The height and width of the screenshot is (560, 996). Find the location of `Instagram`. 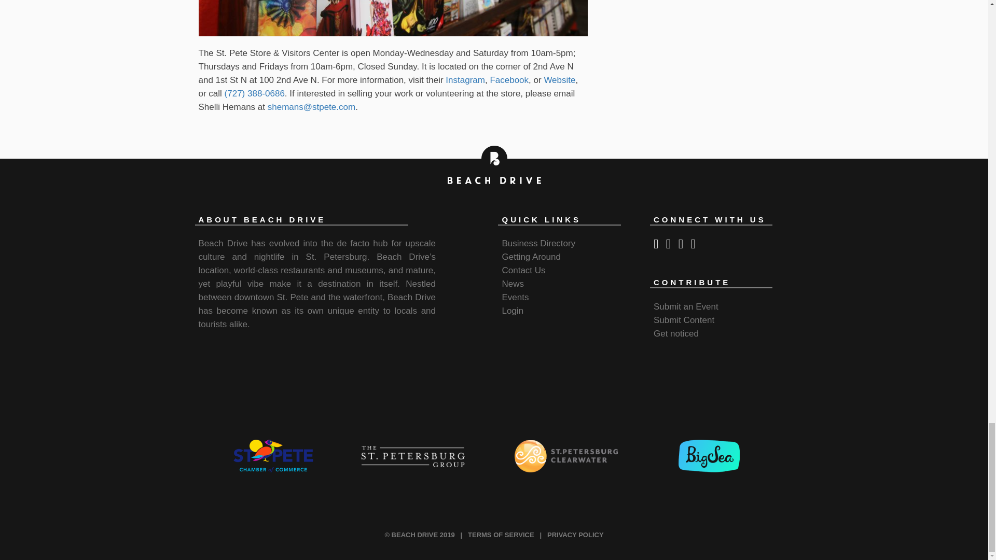

Instagram is located at coordinates (465, 80).